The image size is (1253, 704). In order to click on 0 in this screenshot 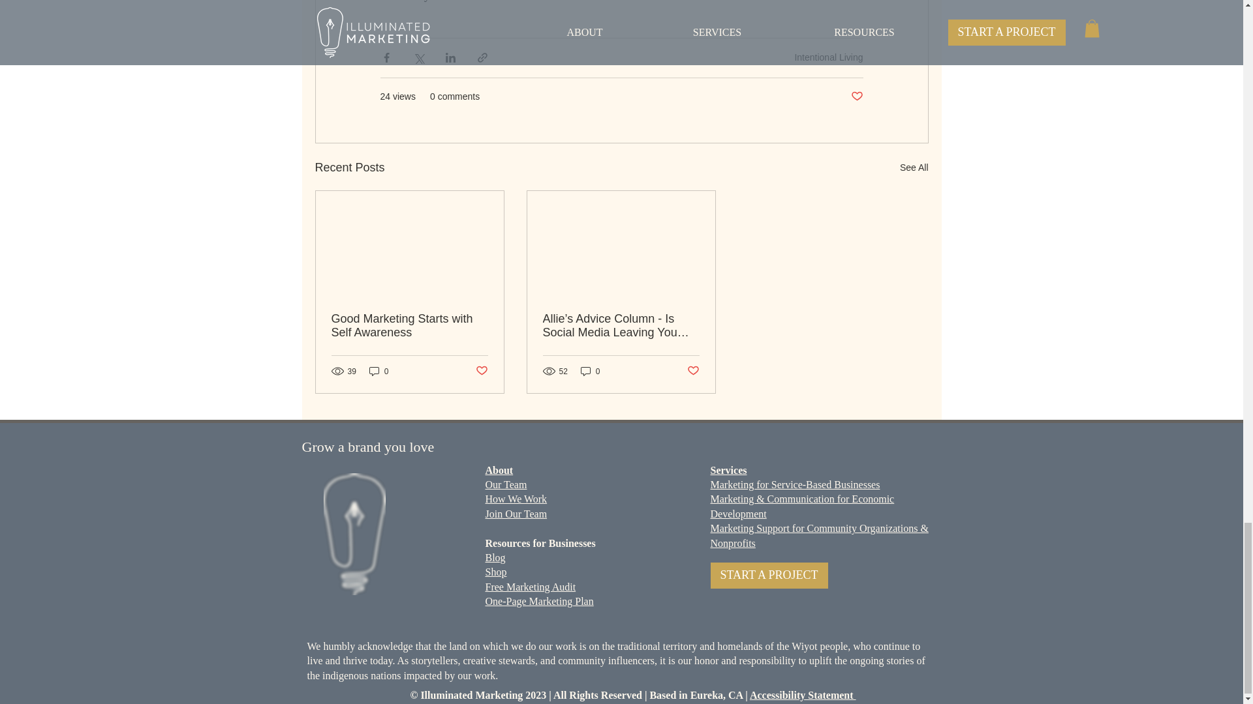, I will do `click(379, 371)`.